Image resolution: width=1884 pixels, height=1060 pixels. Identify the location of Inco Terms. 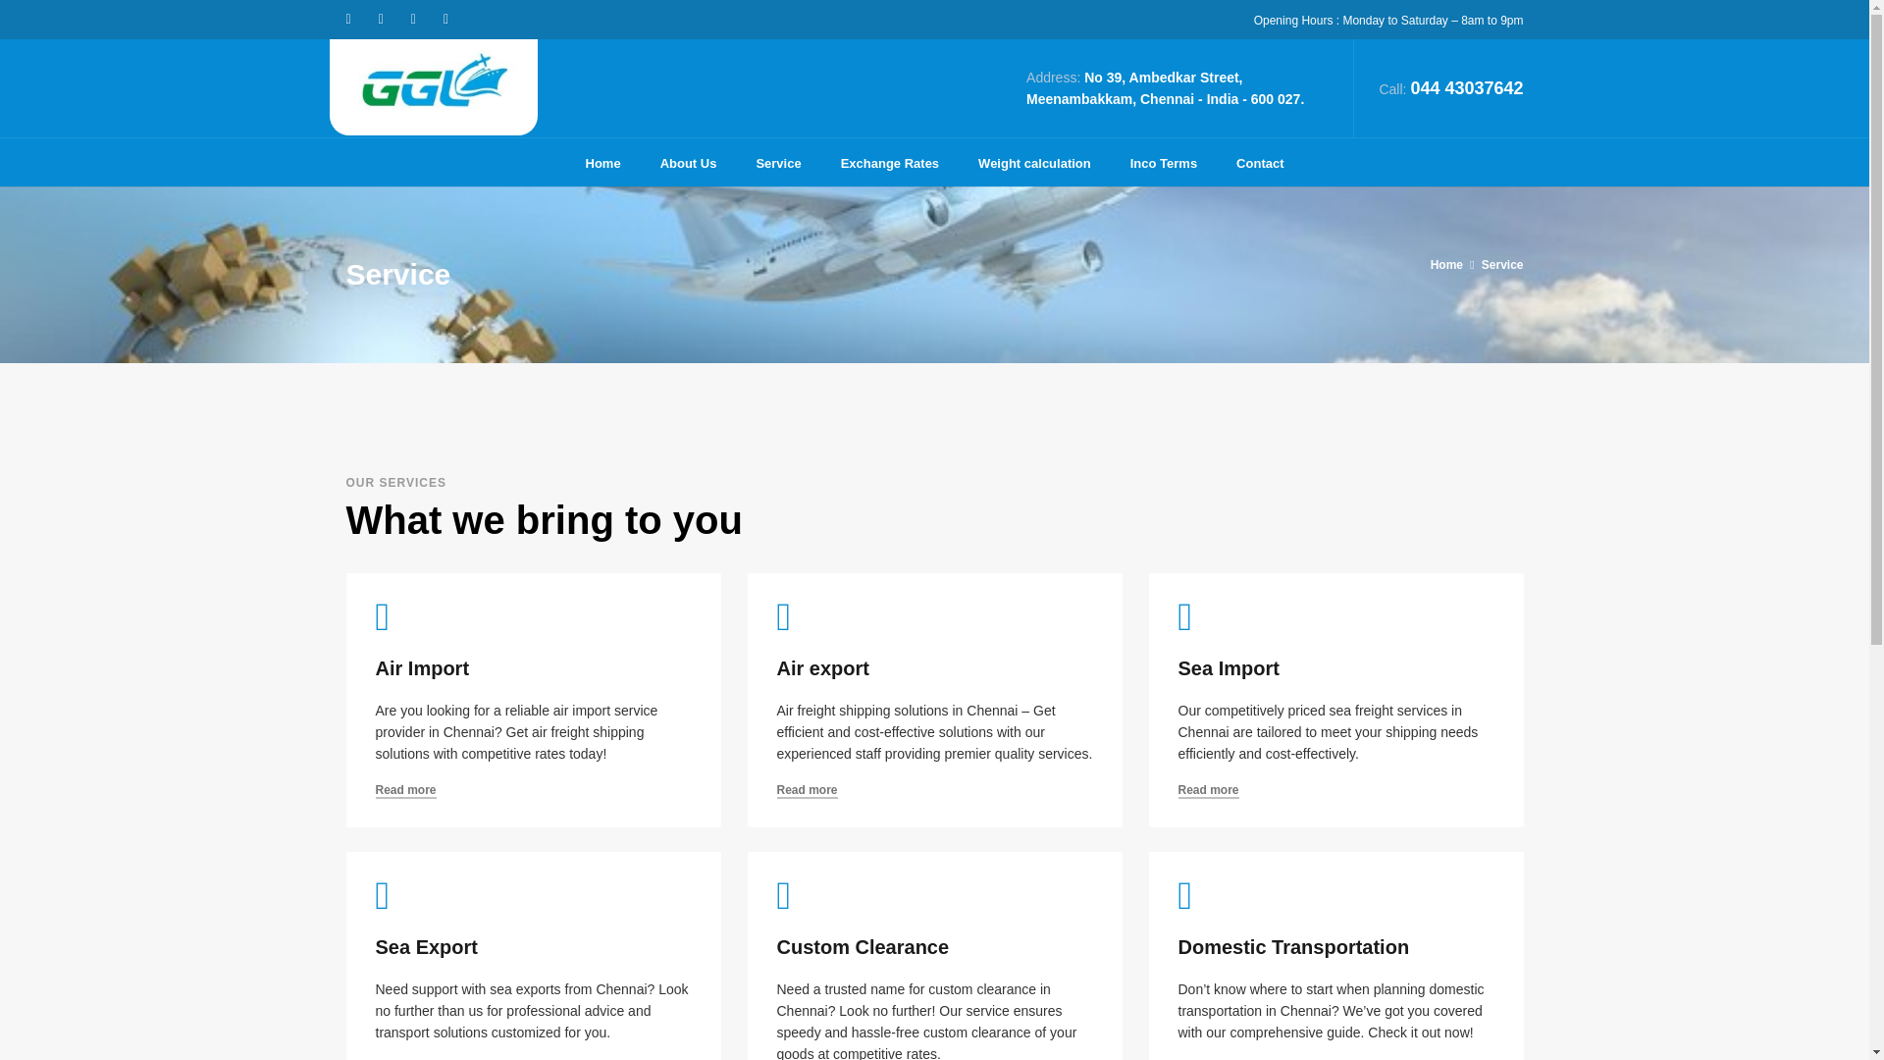
(1164, 163).